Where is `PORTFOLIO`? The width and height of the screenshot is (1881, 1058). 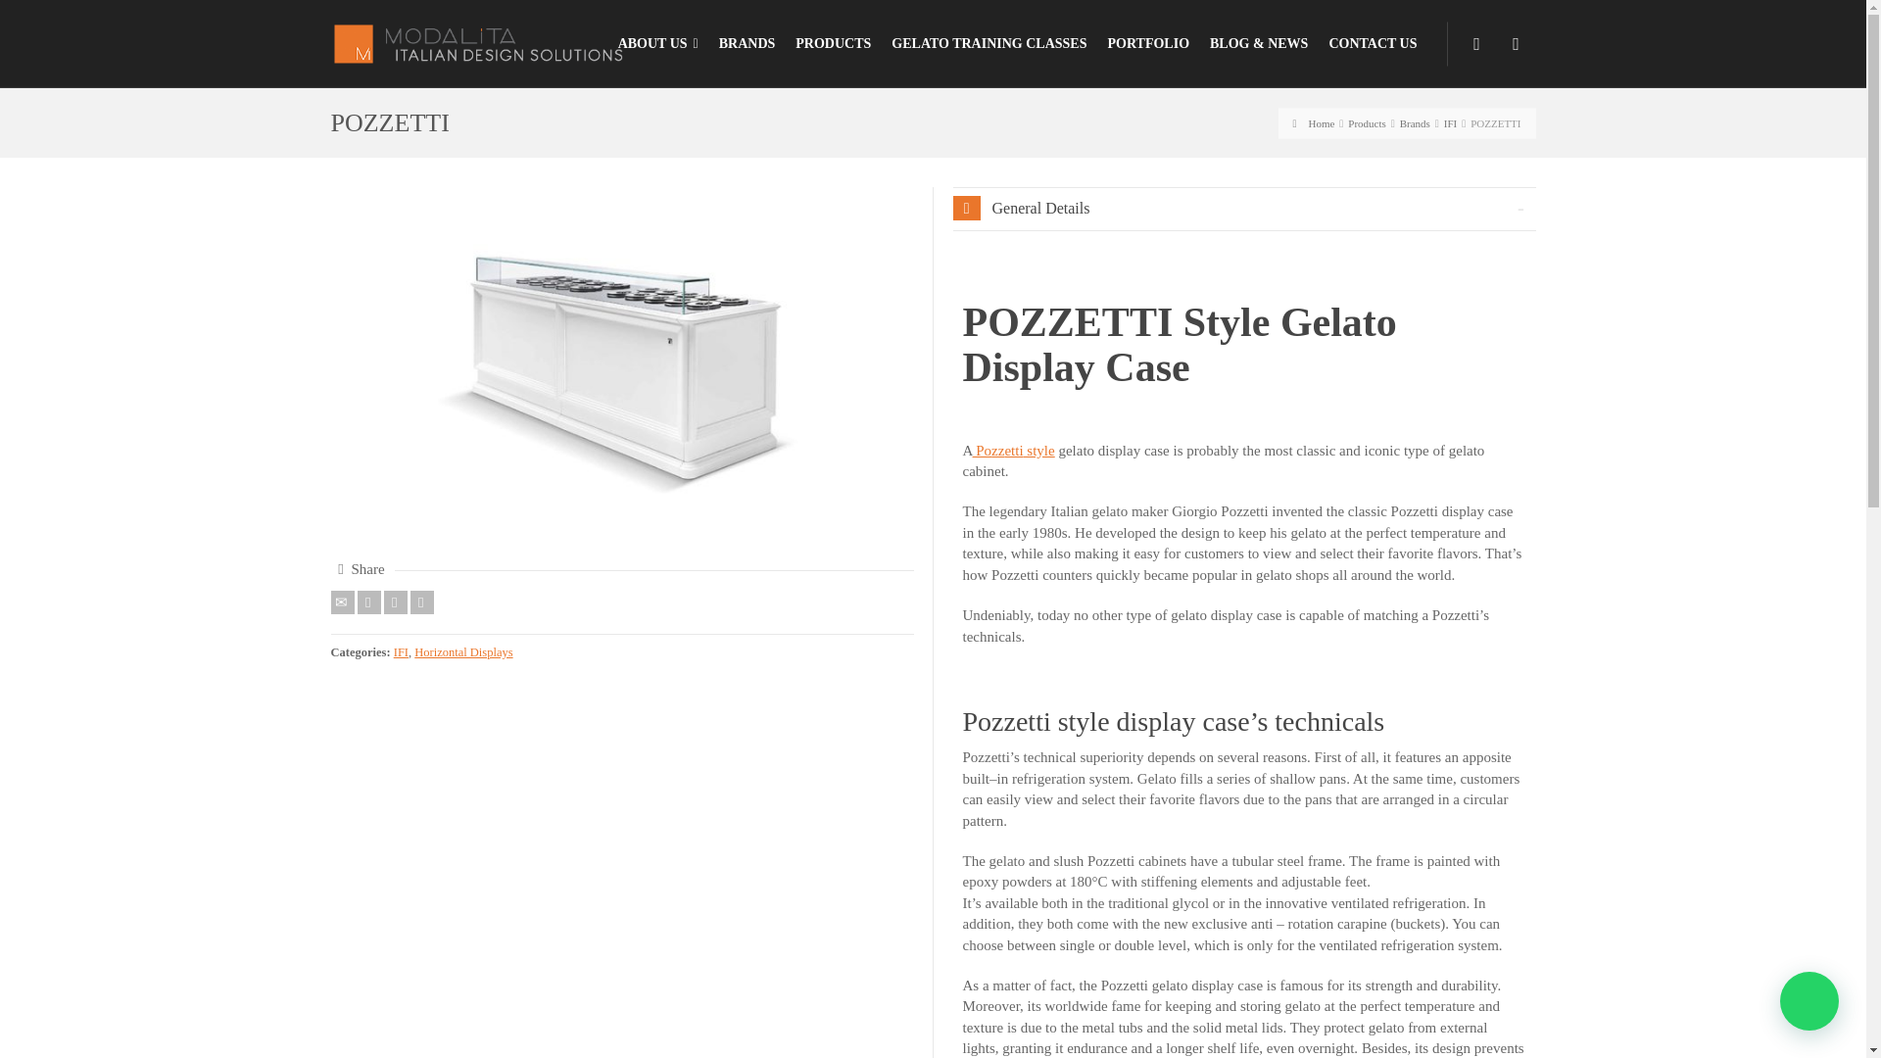 PORTFOLIO is located at coordinates (1148, 43).